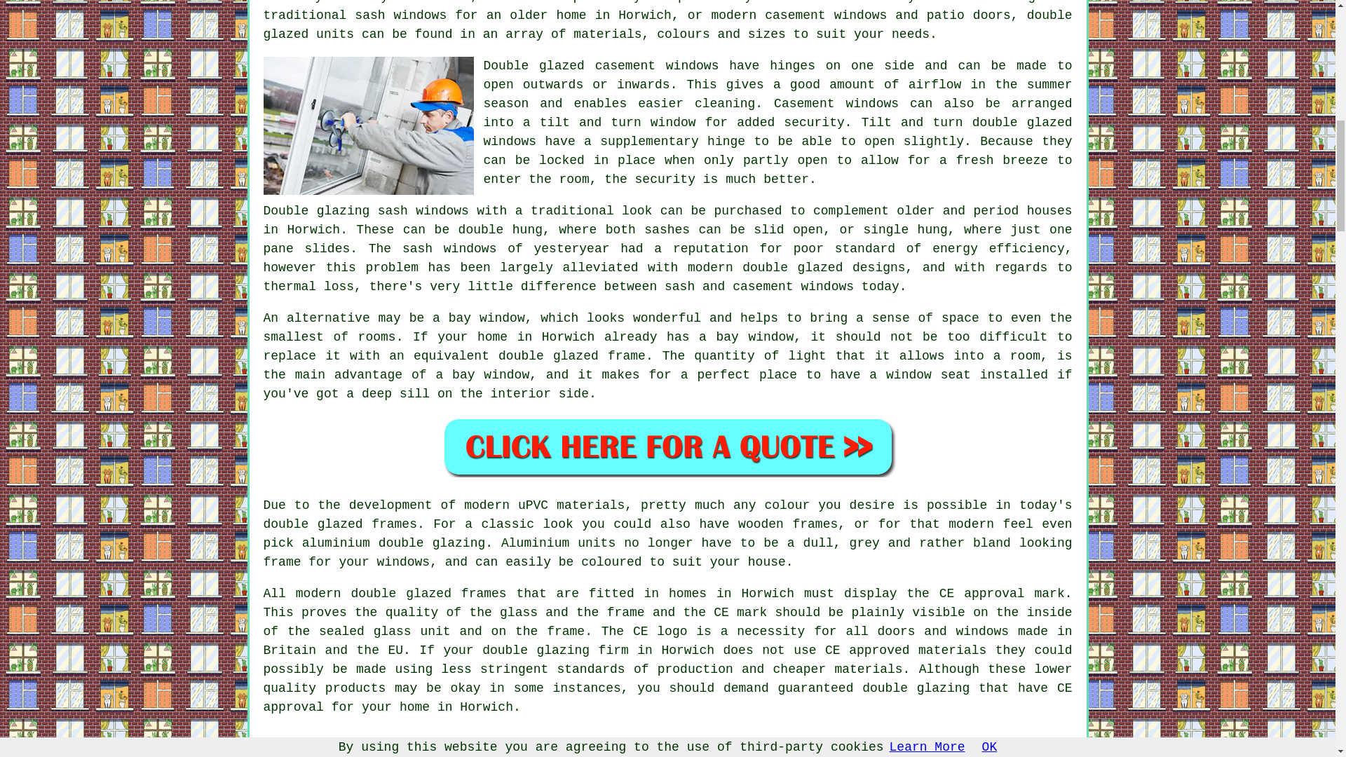 Image resolution: width=1346 pixels, height=757 pixels. I want to click on Double Glazing Quotes in Horwich Greater Manchester, so click(667, 447).